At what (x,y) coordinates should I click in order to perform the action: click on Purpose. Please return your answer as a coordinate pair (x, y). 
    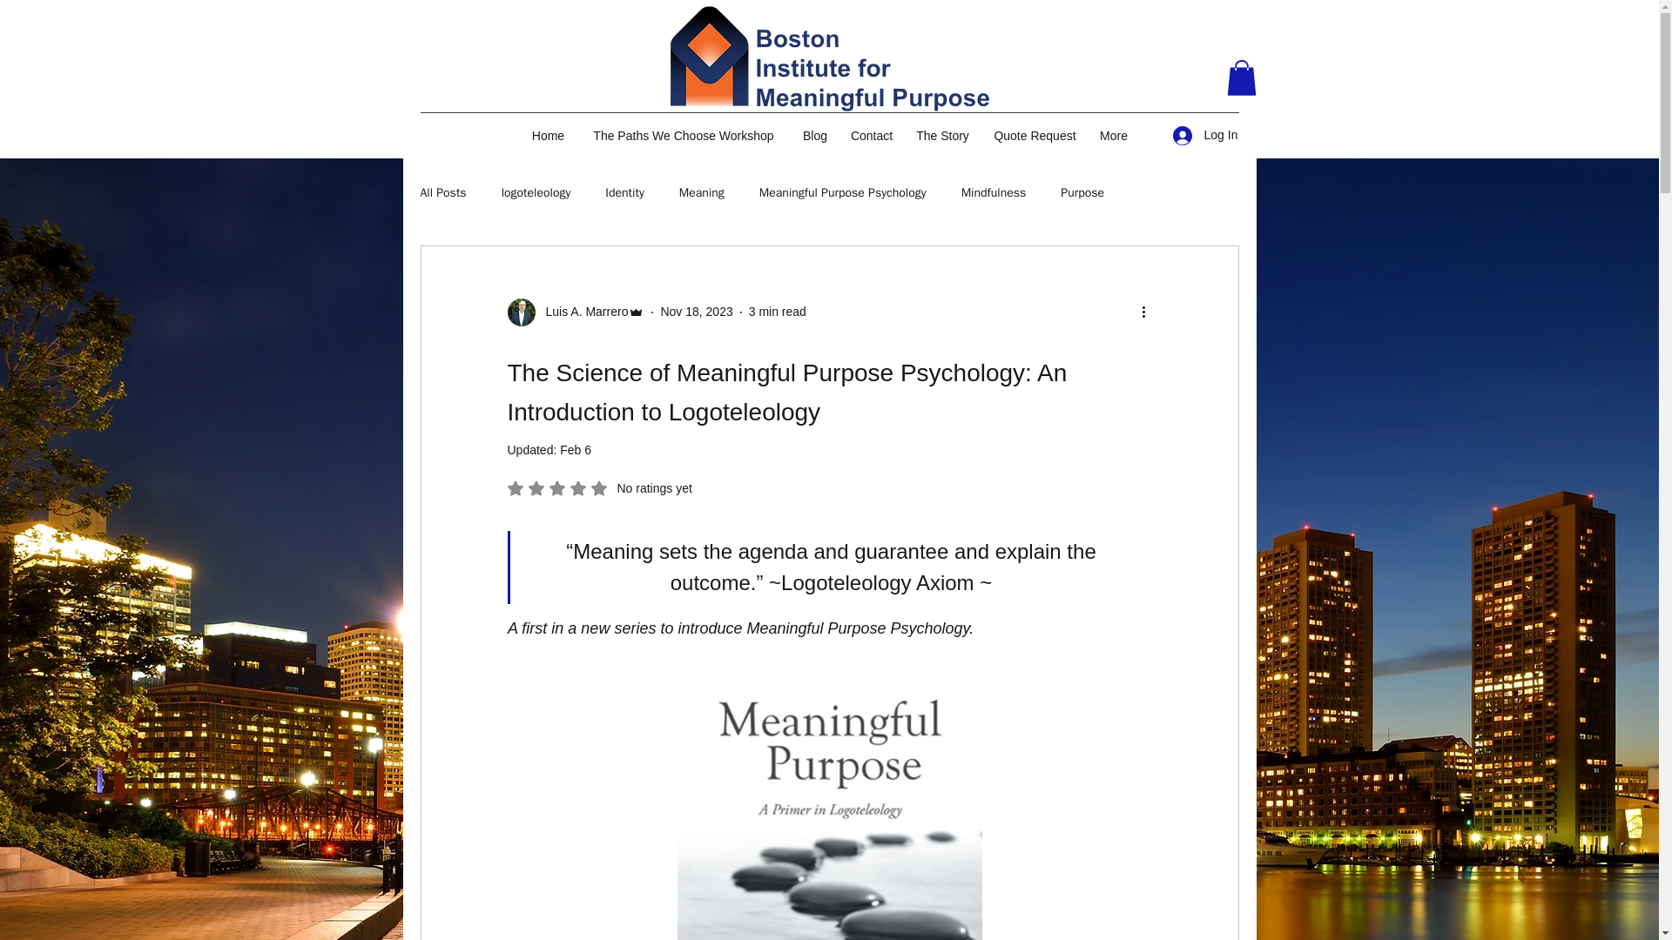
    Looking at the image, I should click on (1082, 193).